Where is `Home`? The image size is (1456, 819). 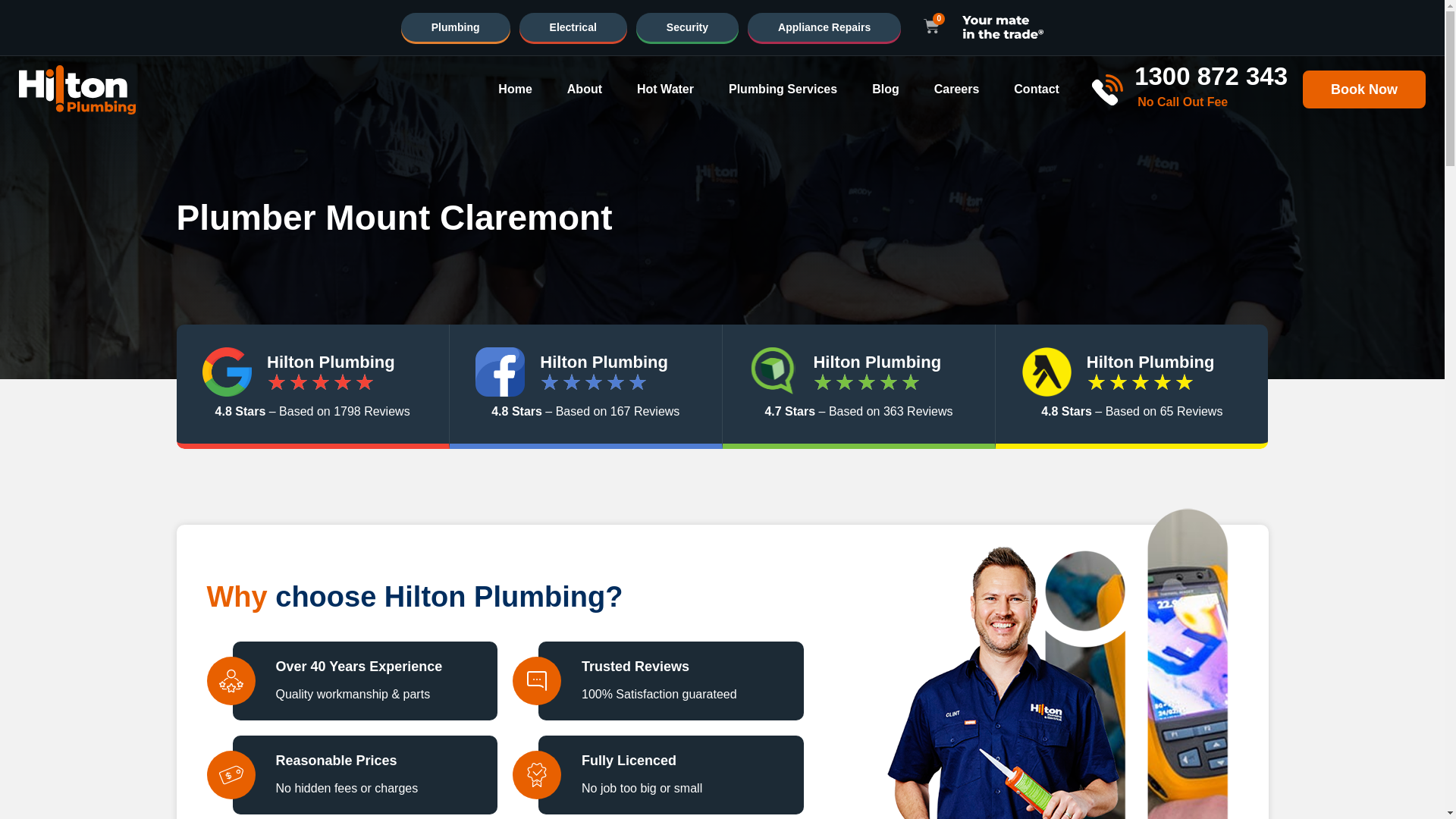 Home is located at coordinates (514, 89).